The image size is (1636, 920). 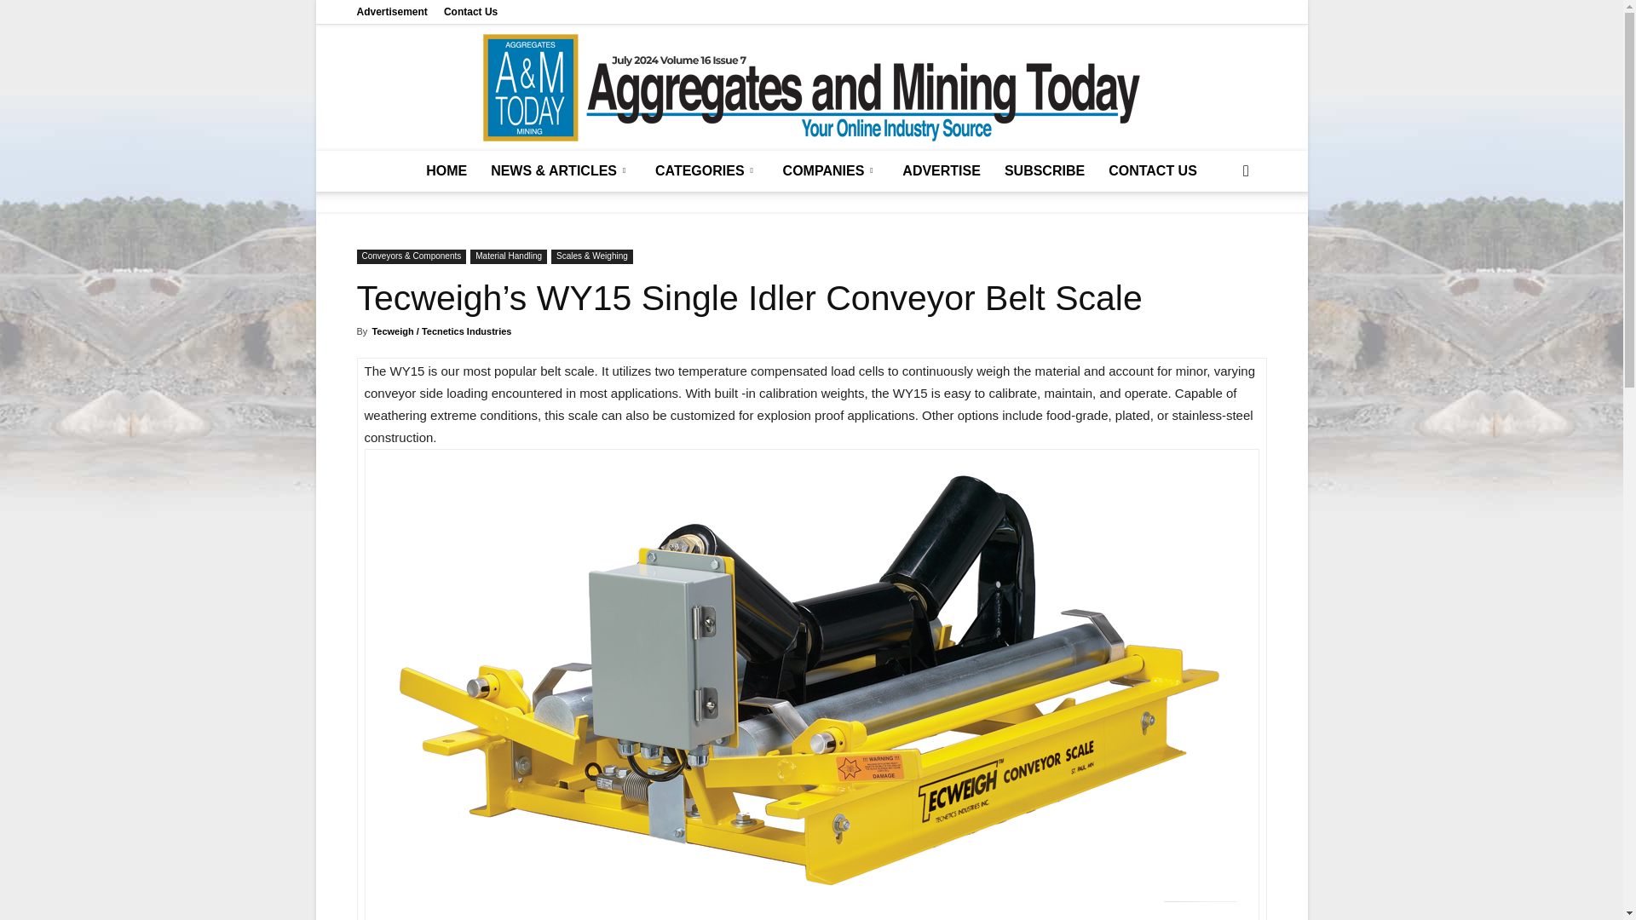 I want to click on Linkedin, so click(x=1197, y=12).